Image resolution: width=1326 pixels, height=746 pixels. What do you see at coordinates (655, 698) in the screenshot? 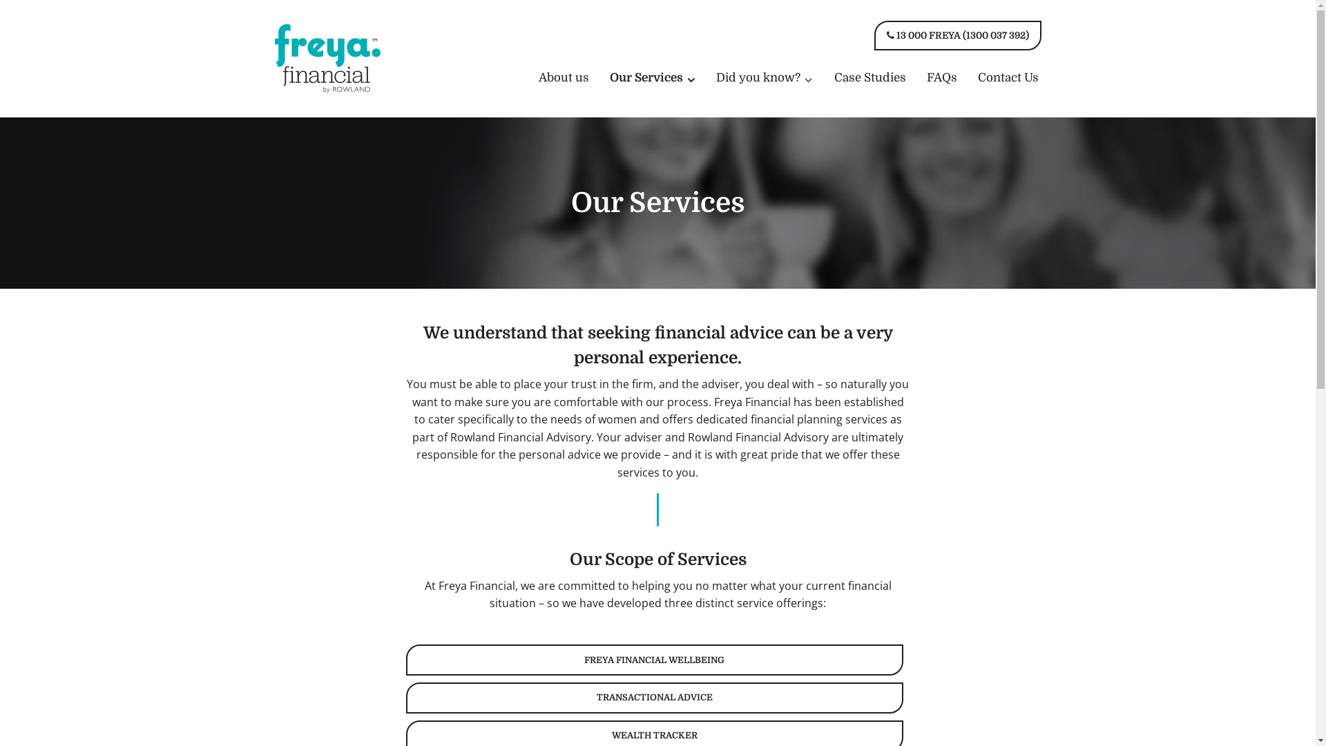
I see `TRANSACTIONAL ADVICE` at bounding box center [655, 698].